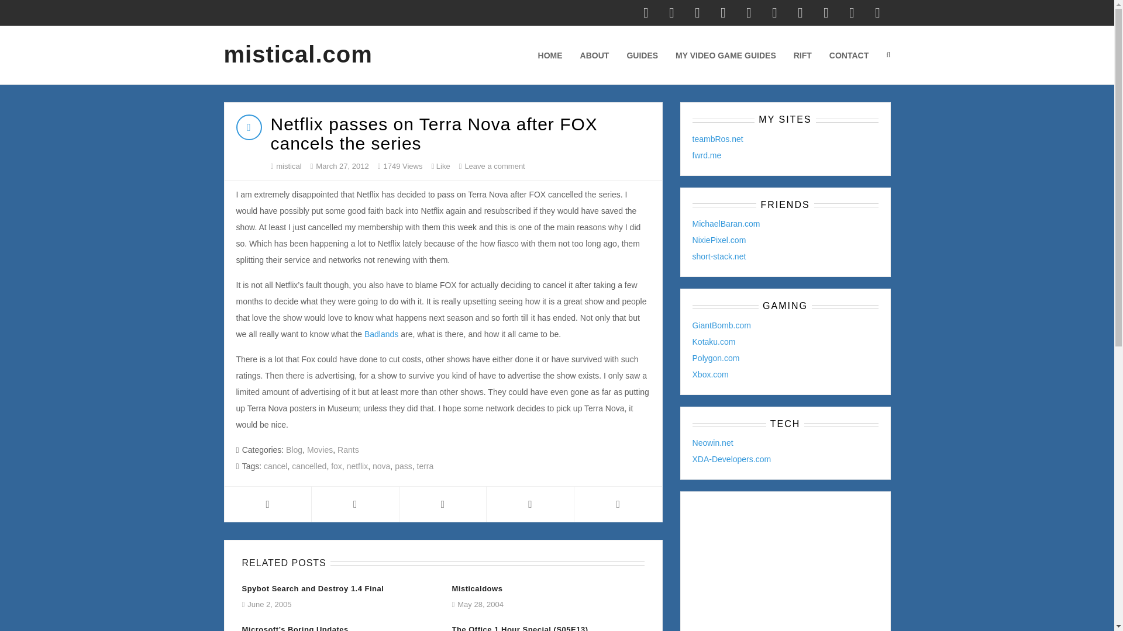 The image size is (1123, 631). I want to click on cancel, so click(275, 466).